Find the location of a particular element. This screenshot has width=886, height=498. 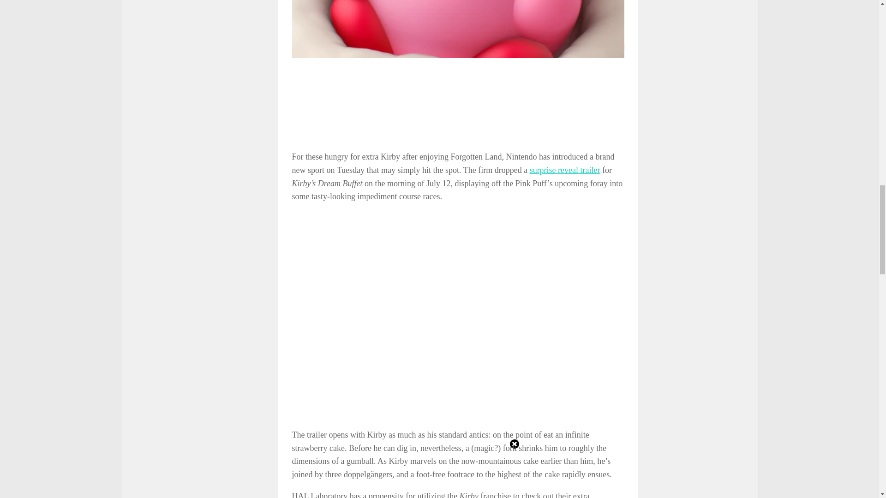

surprise reveal trailer is located at coordinates (565, 170).